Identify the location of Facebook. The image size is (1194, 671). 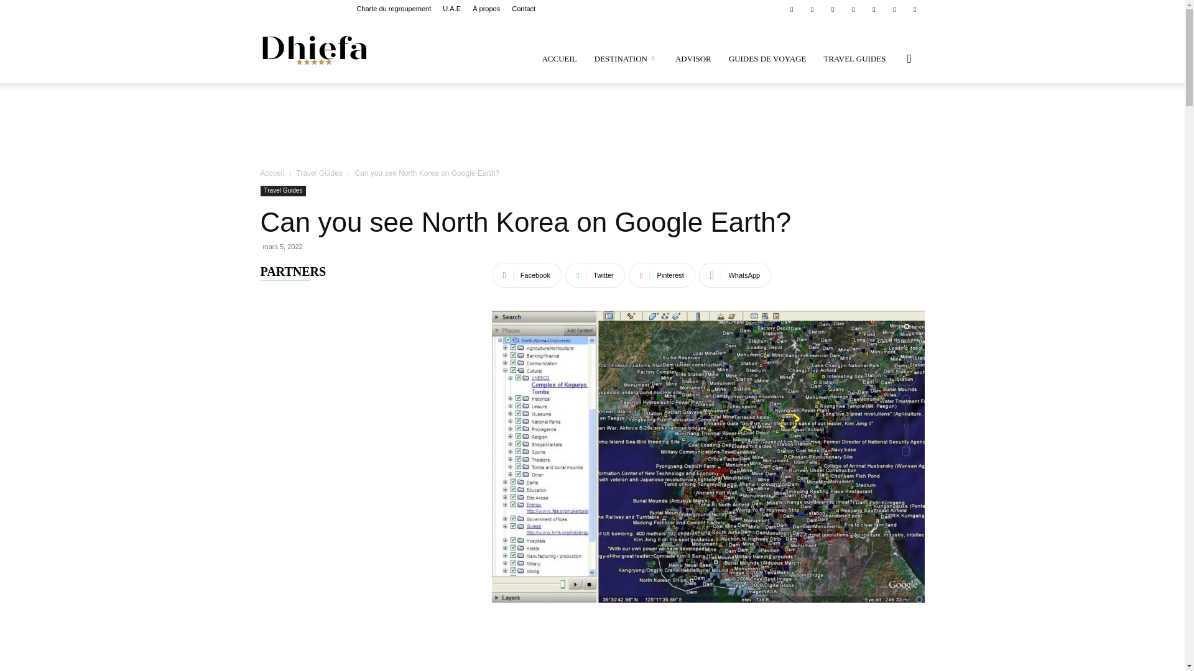
(791, 9).